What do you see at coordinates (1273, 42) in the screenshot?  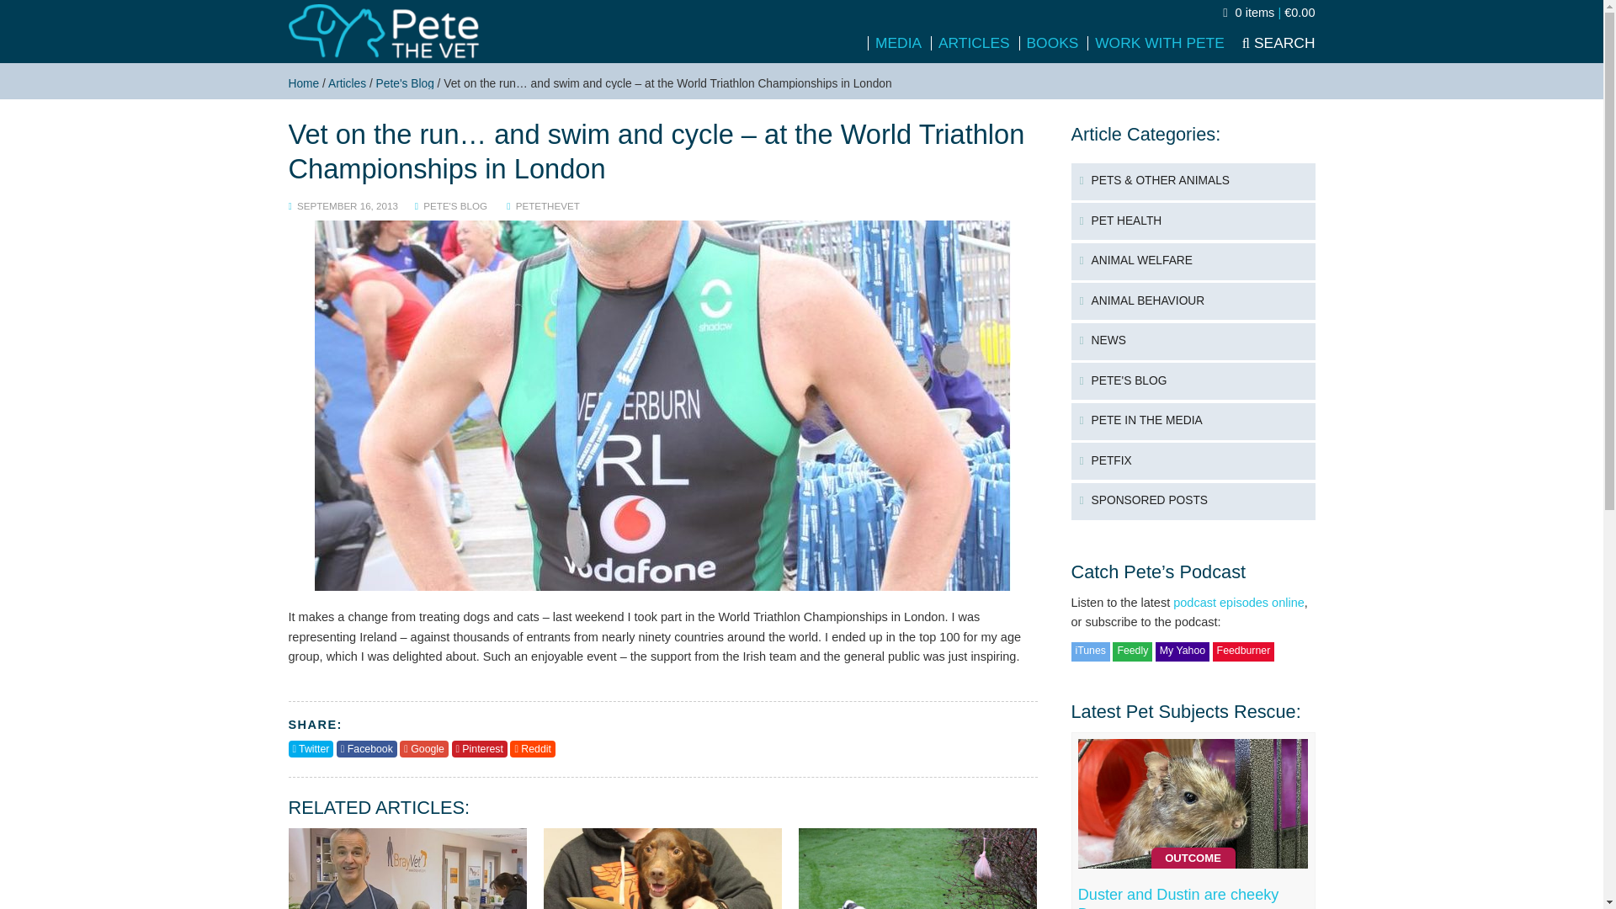 I see `SEARCH` at bounding box center [1273, 42].